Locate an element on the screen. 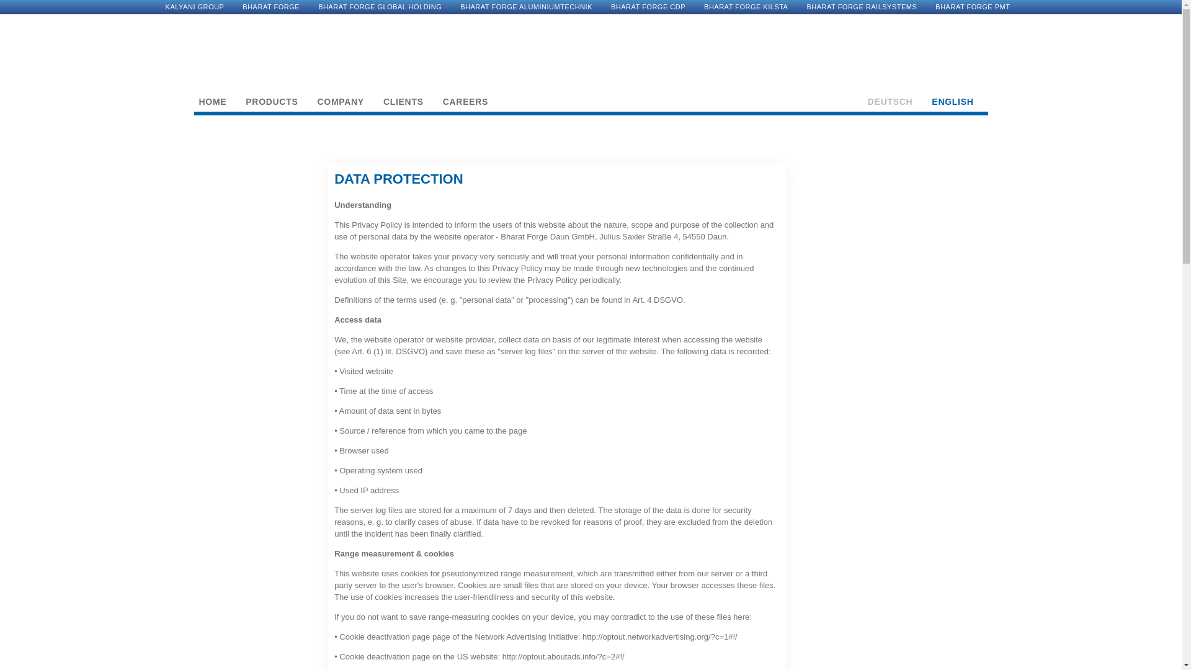 This screenshot has height=670, width=1191. KALYANI GROUP is located at coordinates (195, 7).